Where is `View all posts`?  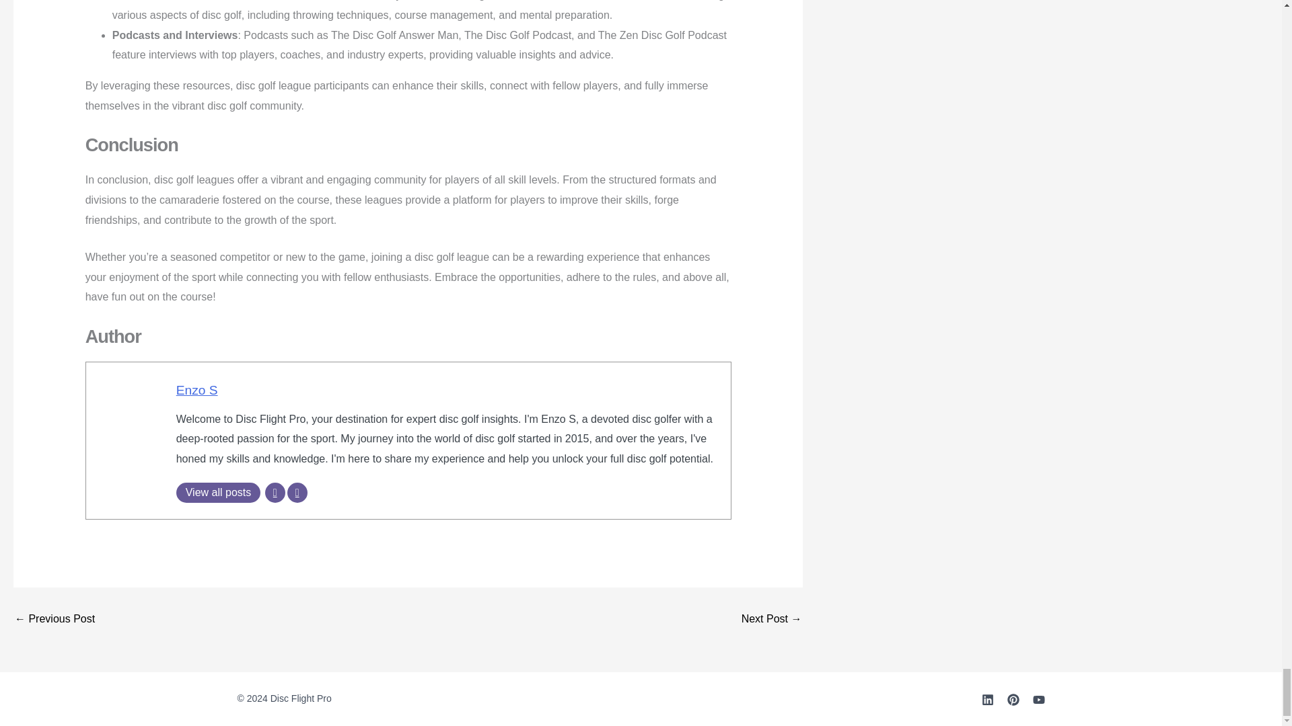
View all posts is located at coordinates (218, 493).